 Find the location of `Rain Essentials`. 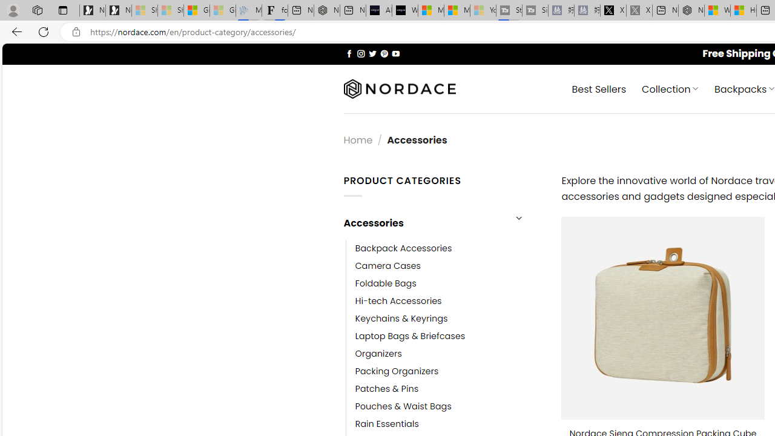

Rain Essentials is located at coordinates (387, 424).